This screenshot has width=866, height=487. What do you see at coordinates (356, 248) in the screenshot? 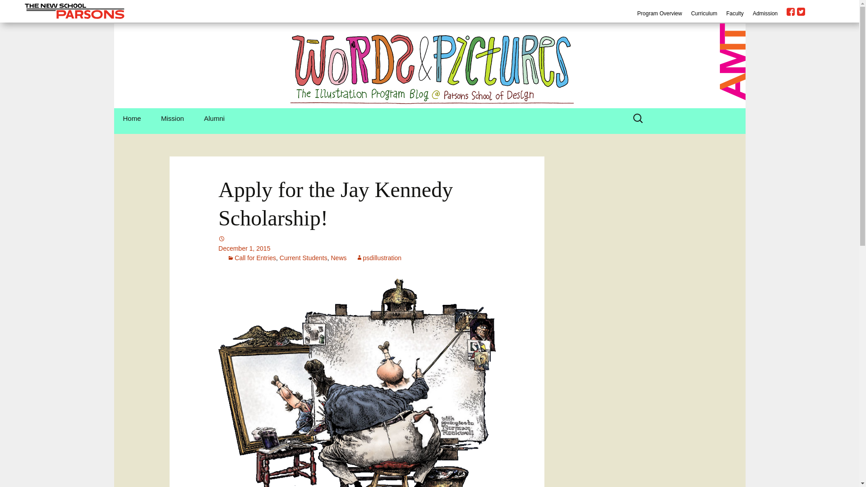
I see `December 1, 2015` at bounding box center [356, 248].